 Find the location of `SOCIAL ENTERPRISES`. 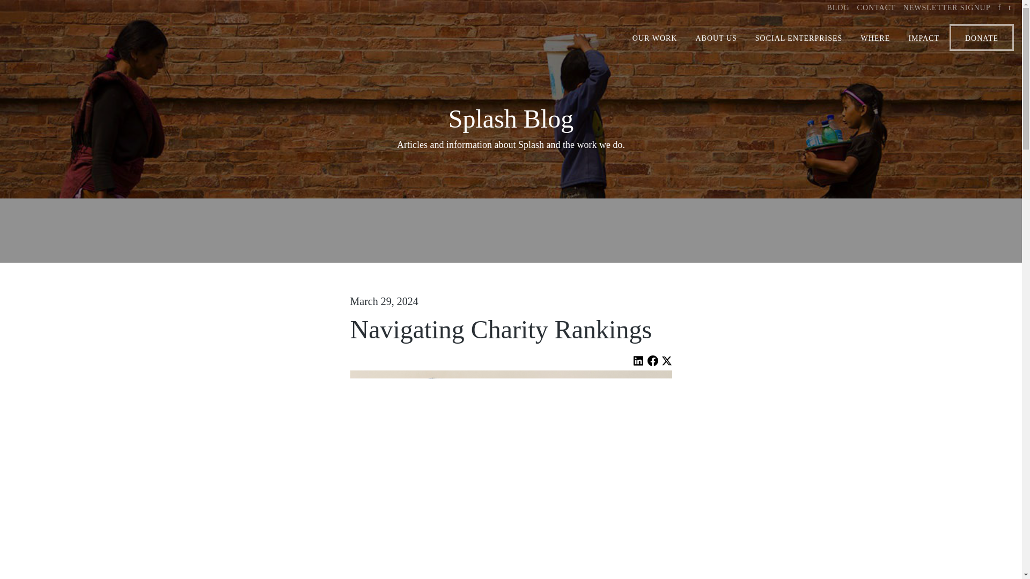

SOCIAL ENTERPRISES is located at coordinates (798, 39).